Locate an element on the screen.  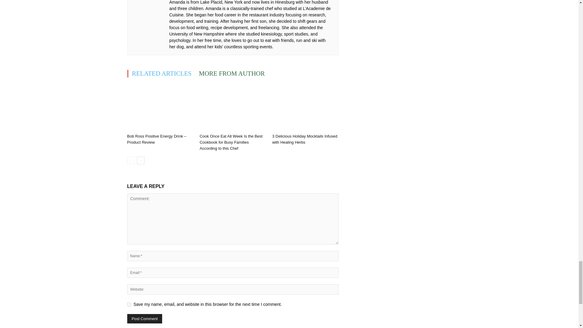
Post Comment is located at coordinates (145, 318).